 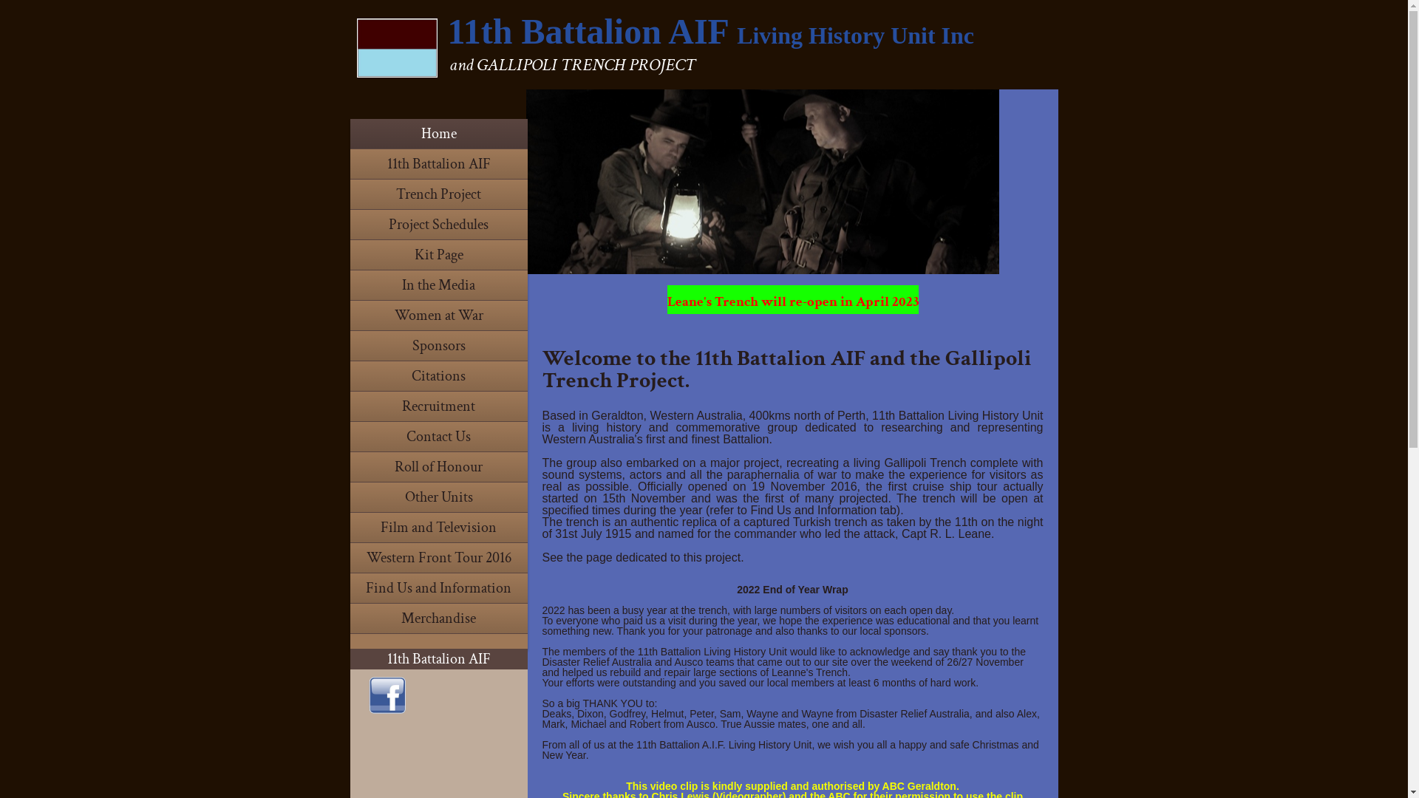 I want to click on Home, so click(x=439, y=134).